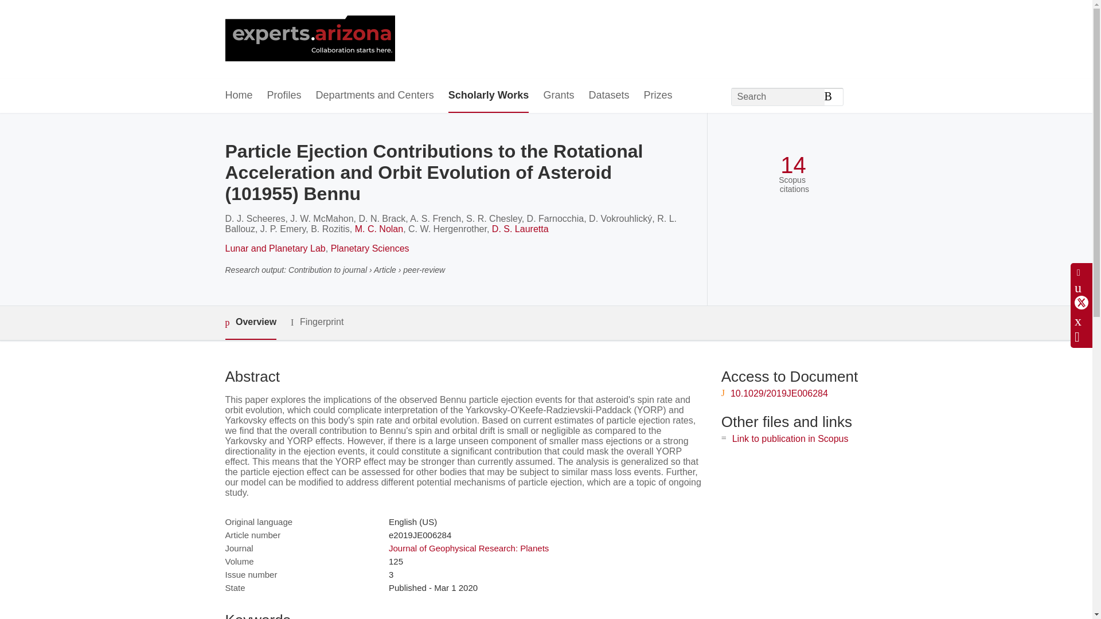  I want to click on Lunar and Planetary Lab, so click(274, 248).